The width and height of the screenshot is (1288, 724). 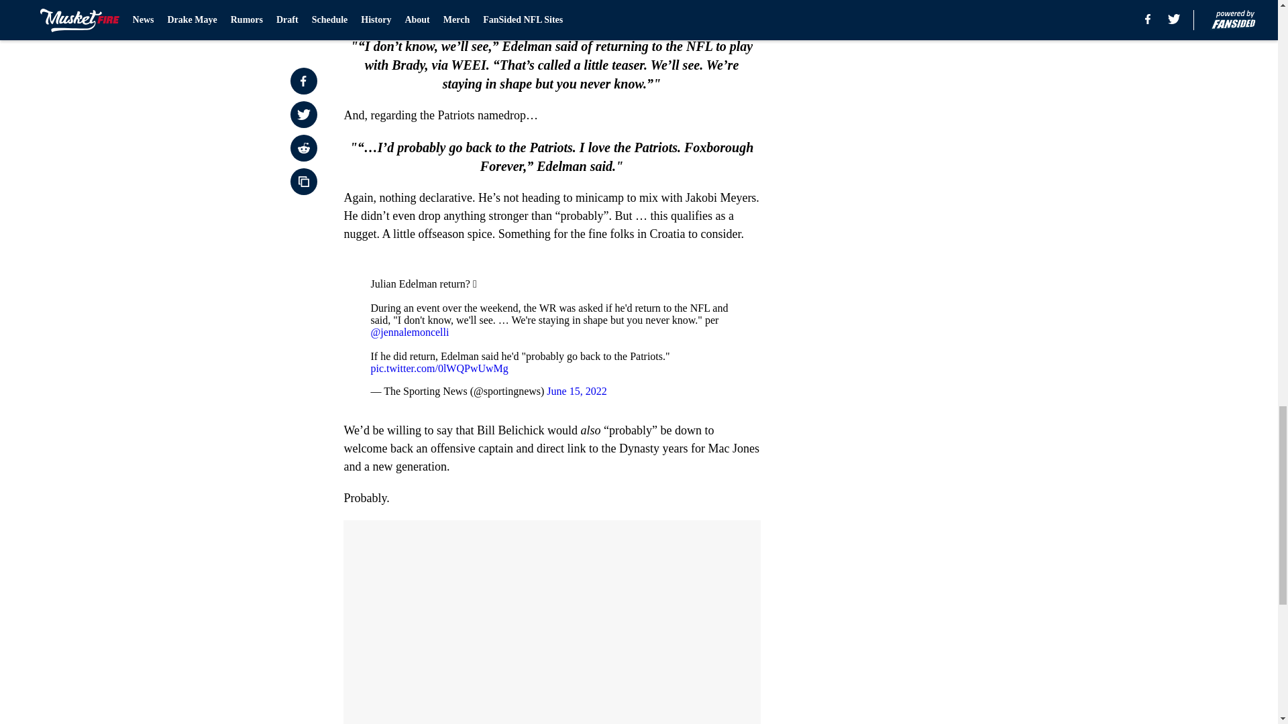 I want to click on June 15, 2022, so click(x=576, y=390).